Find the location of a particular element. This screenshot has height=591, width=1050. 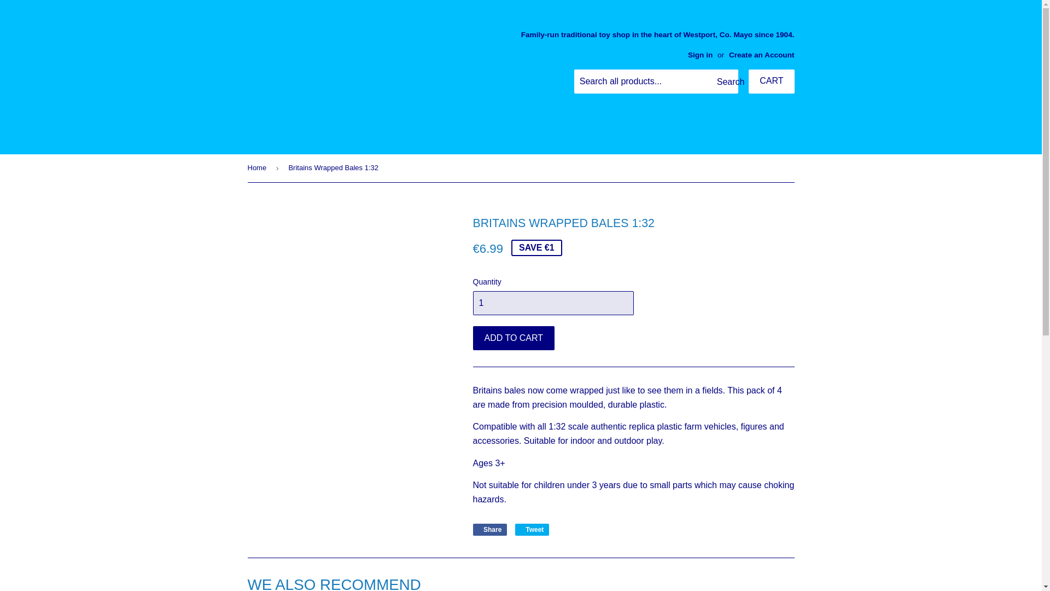

Search is located at coordinates (726, 82).